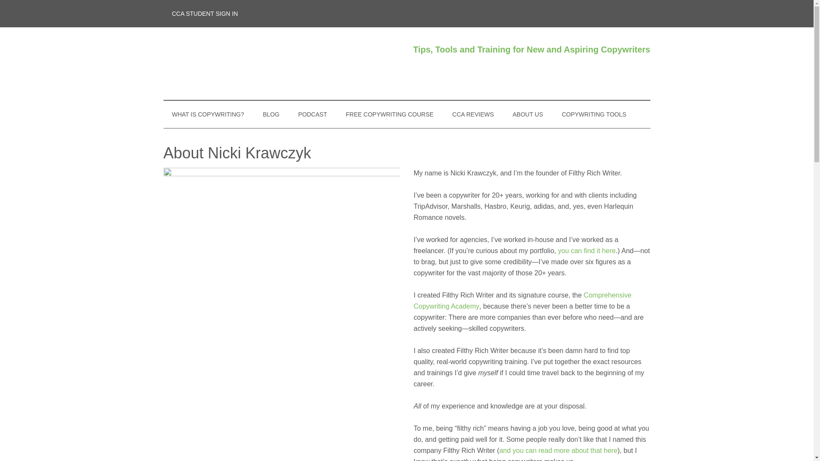  What do you see at coordinates (558, 450) in the screenshot?
I see `and you can read more about that here` at bounding box center [558, 450].